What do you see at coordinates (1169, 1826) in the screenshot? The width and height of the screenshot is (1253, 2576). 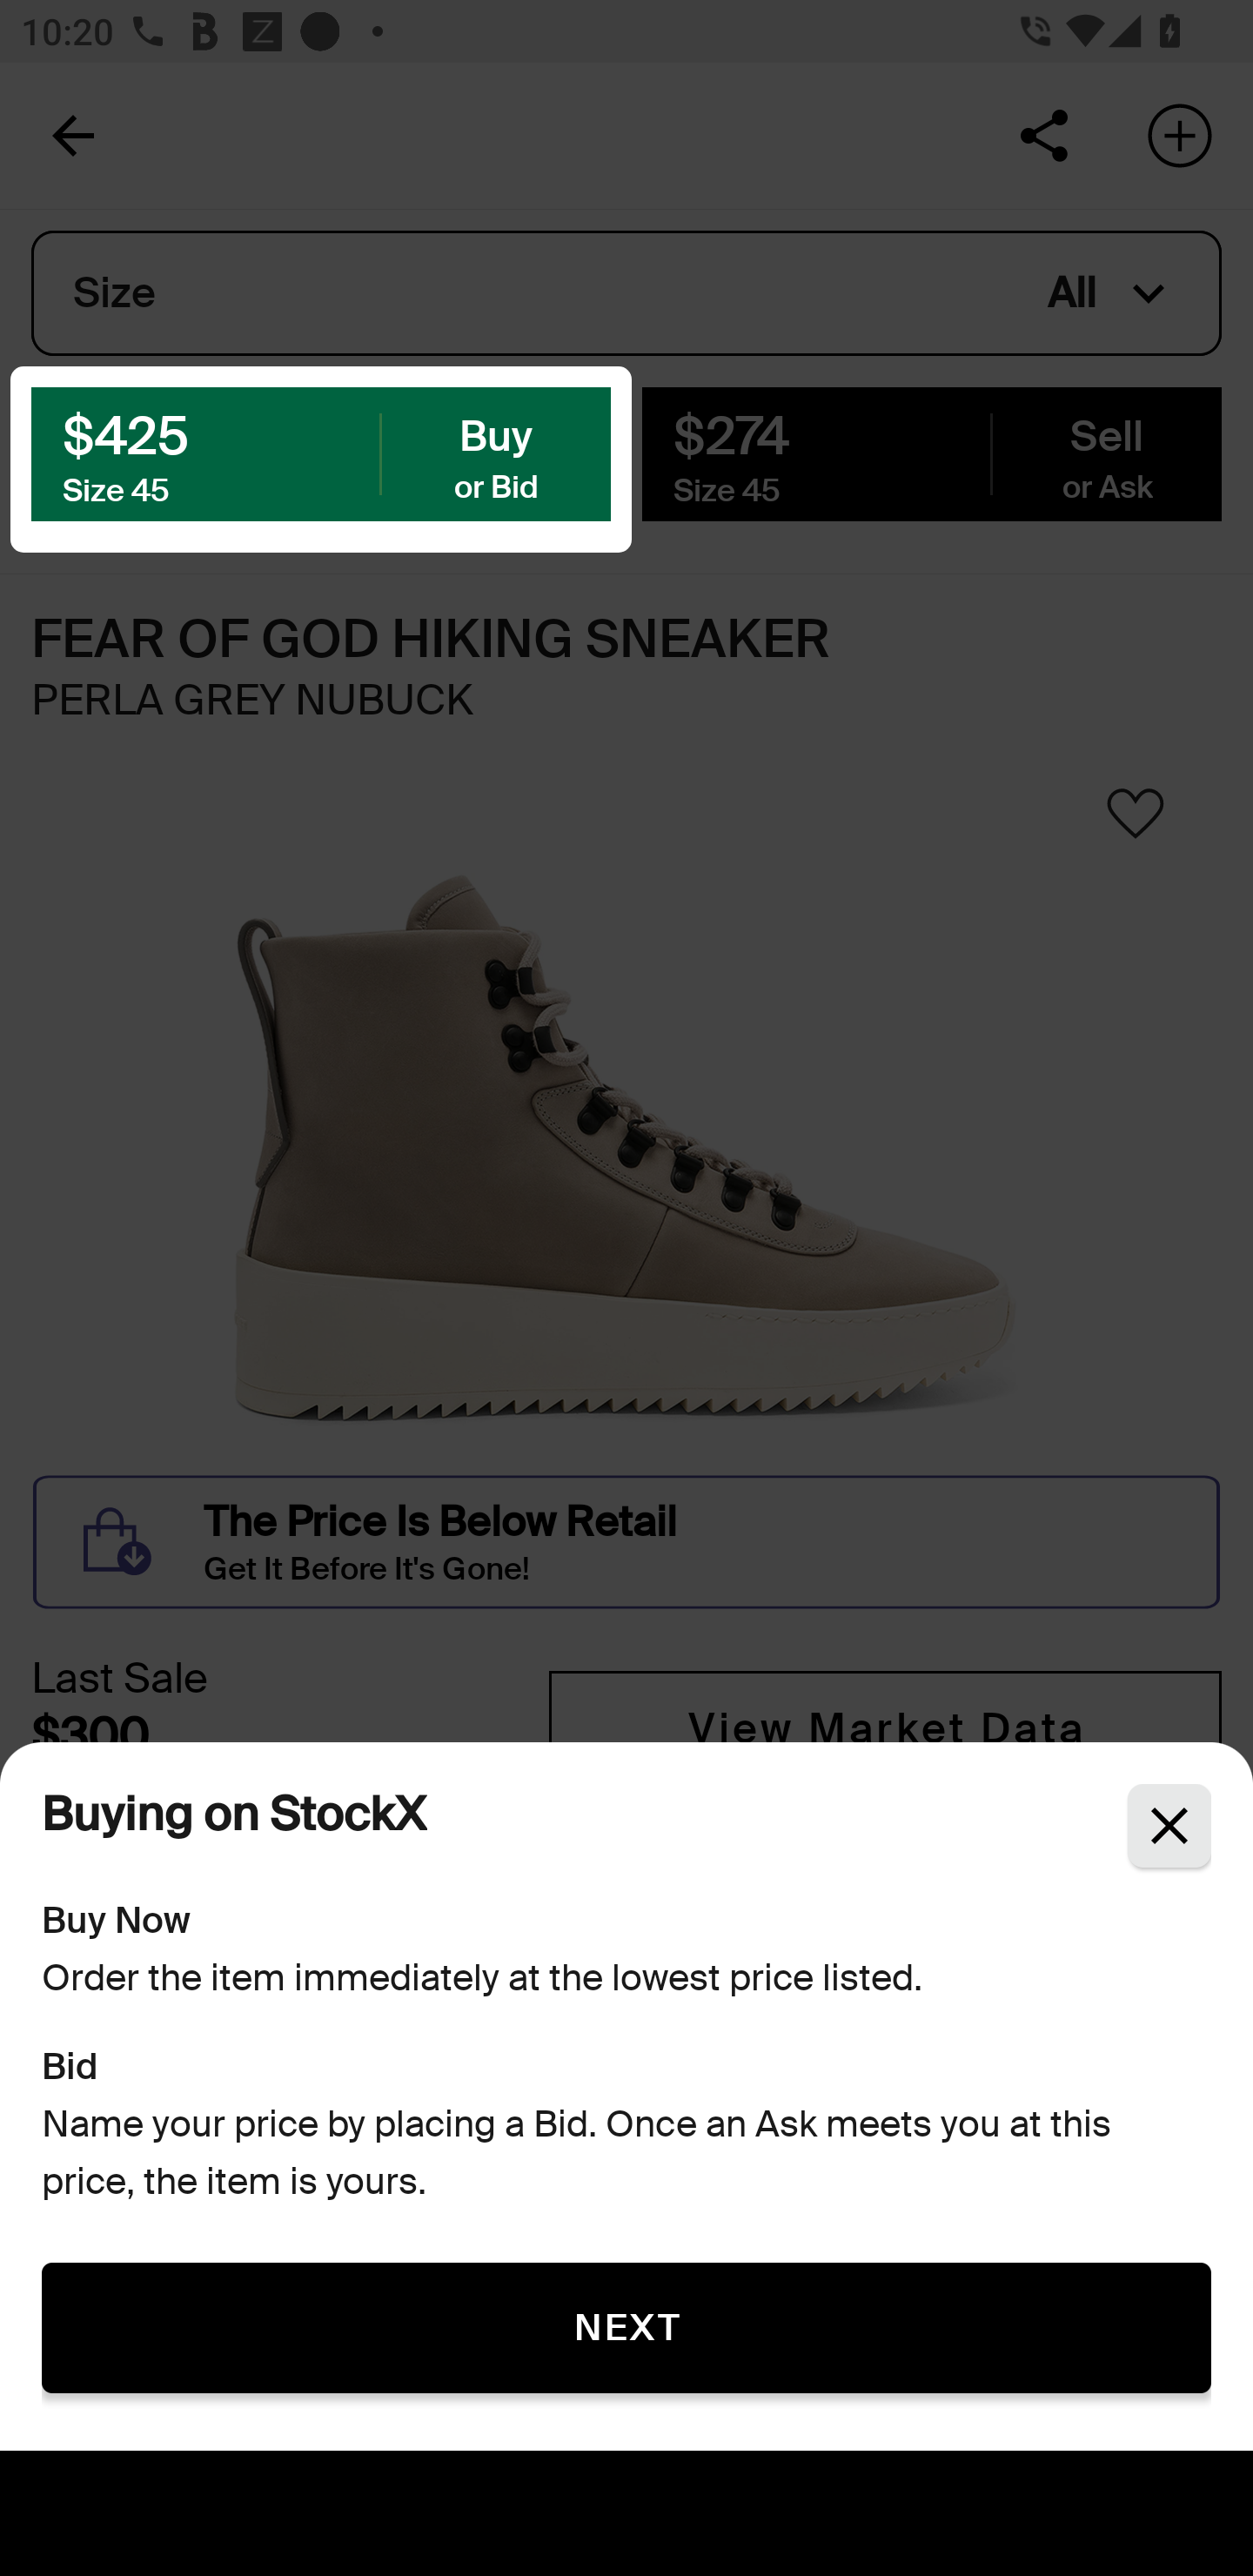 I see `Close Button` at bounding box center [1169, 1826].